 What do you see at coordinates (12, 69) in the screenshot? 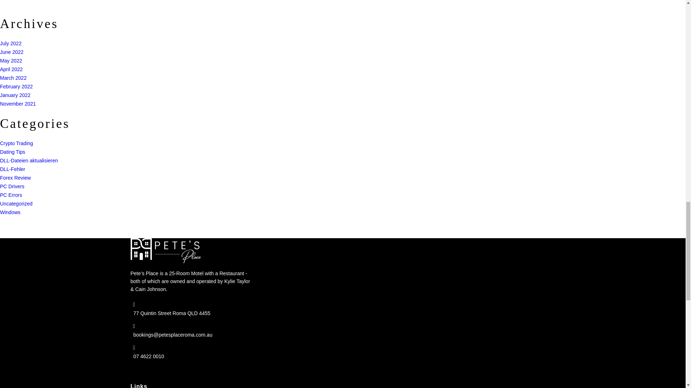
I see `April 2022` at bounding box center [12, 69].